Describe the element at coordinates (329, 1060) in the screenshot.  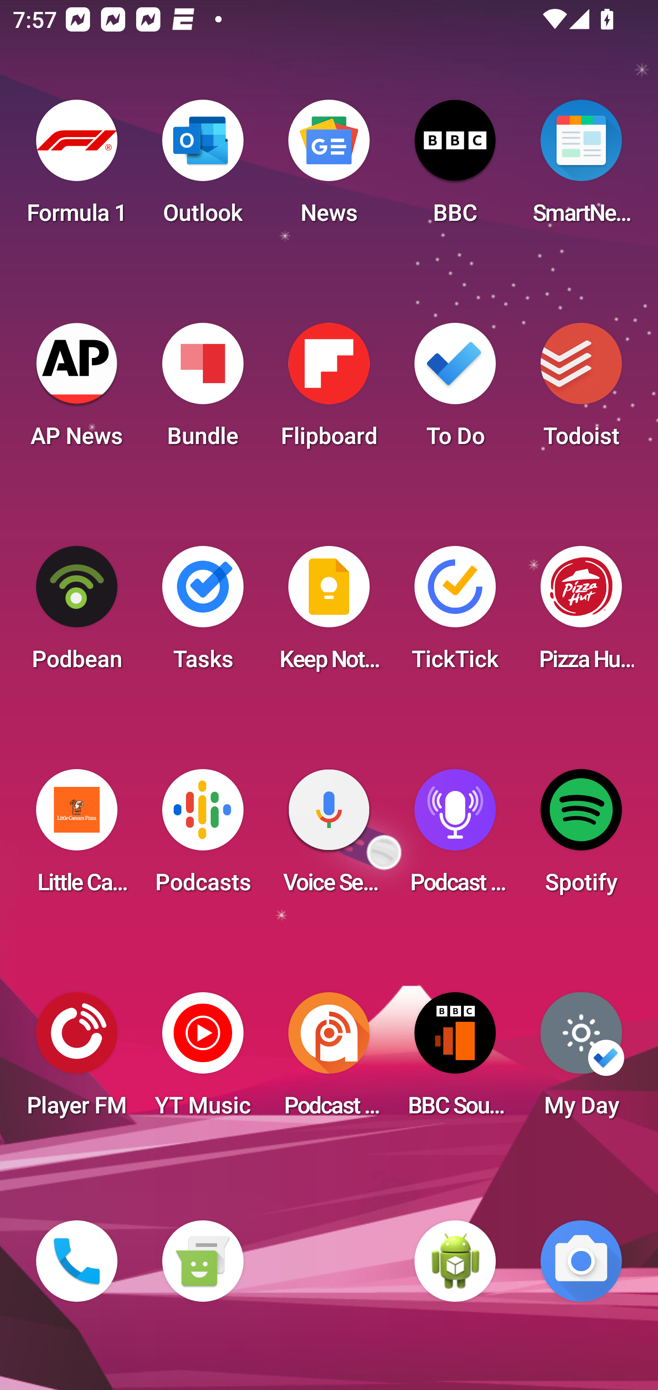
I see `Podcast Addict` at that location.